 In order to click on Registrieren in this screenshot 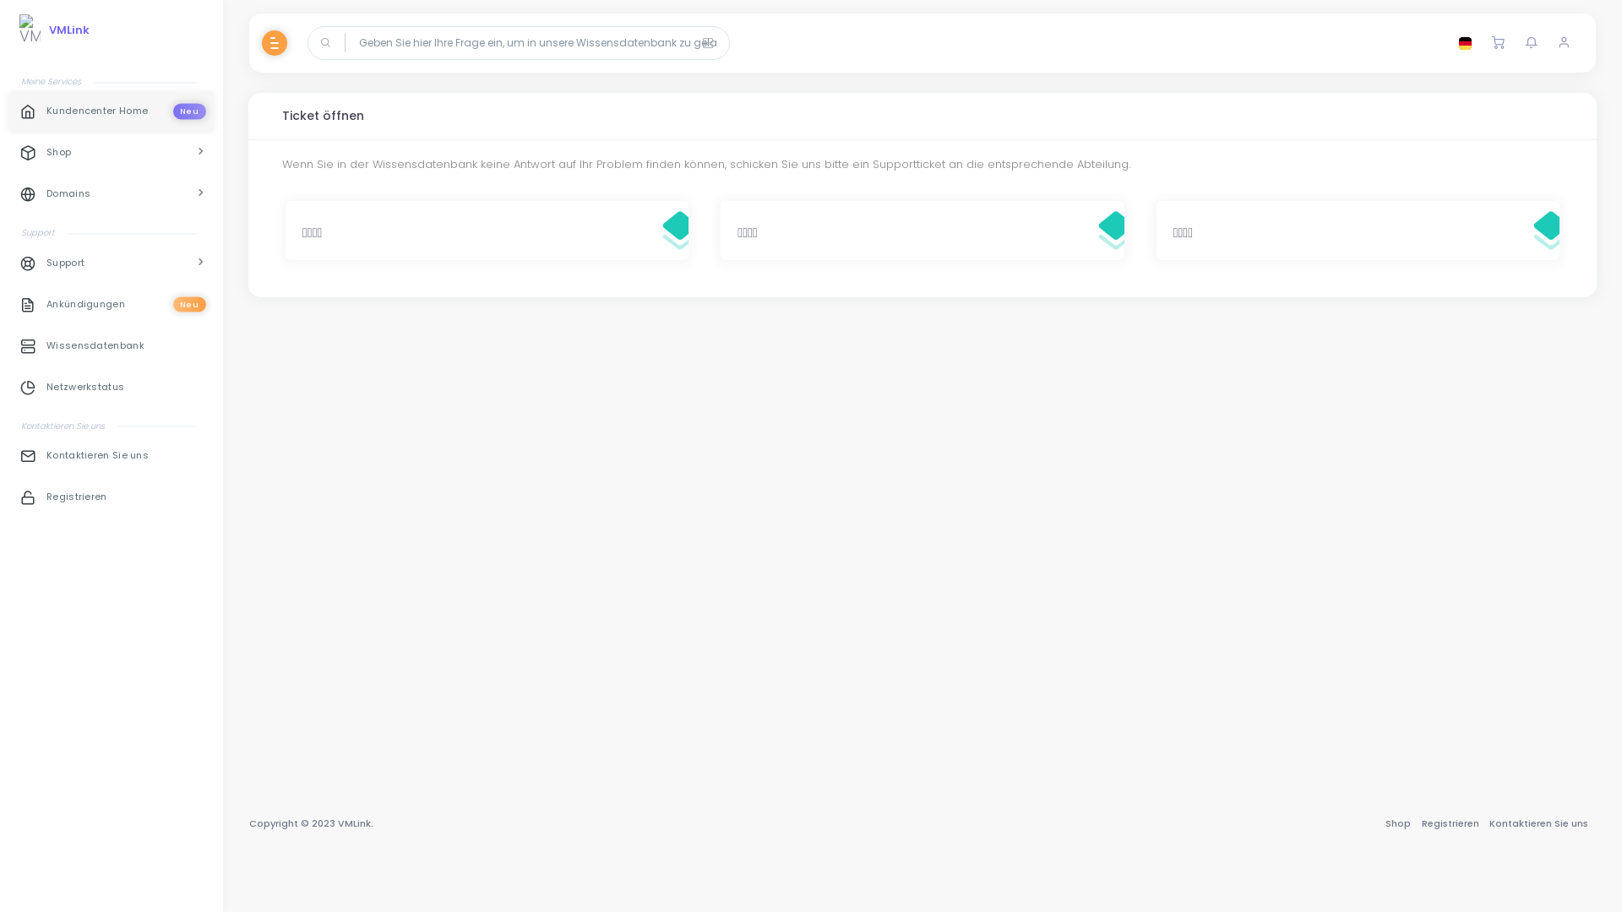, I will do `click(1450, 823)`.